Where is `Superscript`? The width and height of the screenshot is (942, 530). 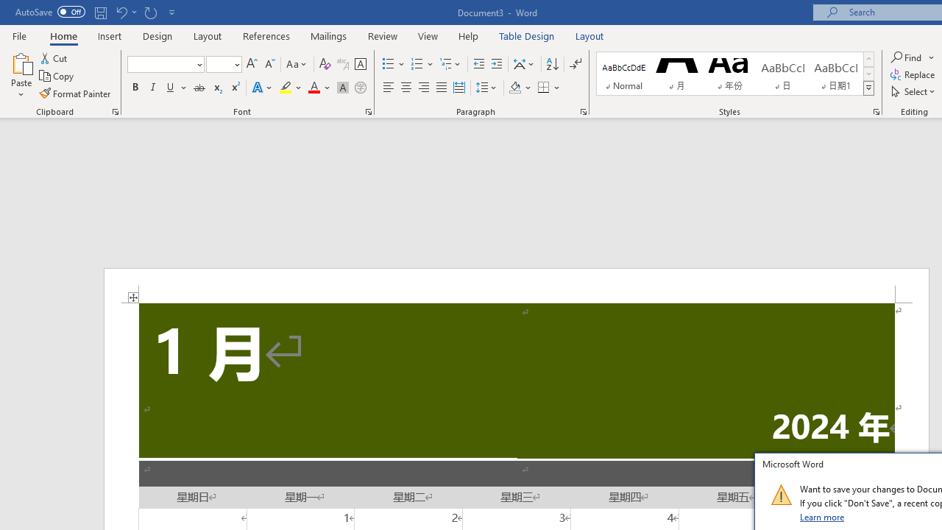
Superscript is located at coordinates (235, 88).